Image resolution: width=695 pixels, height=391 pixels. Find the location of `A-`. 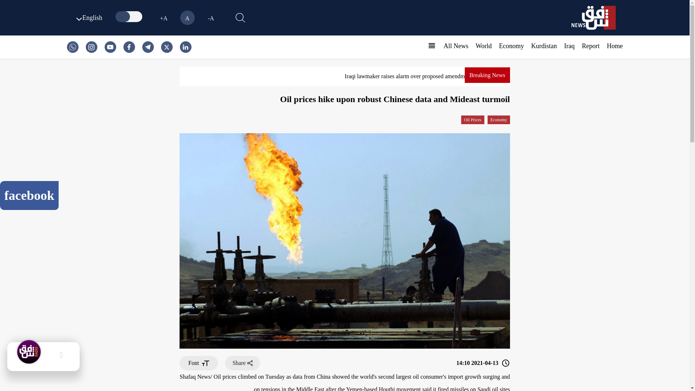

A- is located at coordinates (211, 18).